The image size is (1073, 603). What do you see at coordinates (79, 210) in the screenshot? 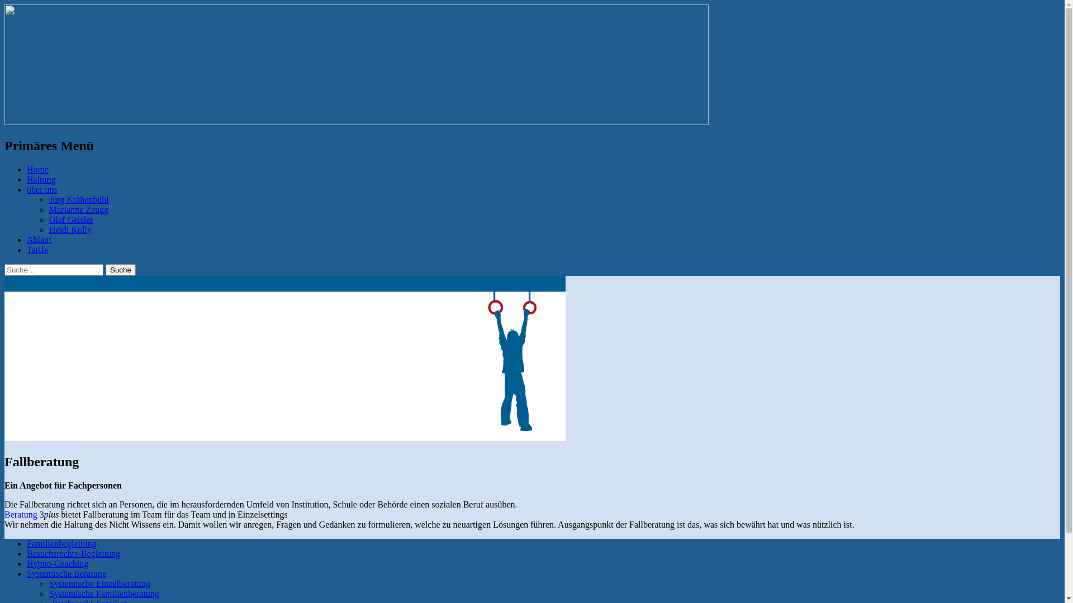
I see `Marianne Zaugg` at bounding box center [79, 210].